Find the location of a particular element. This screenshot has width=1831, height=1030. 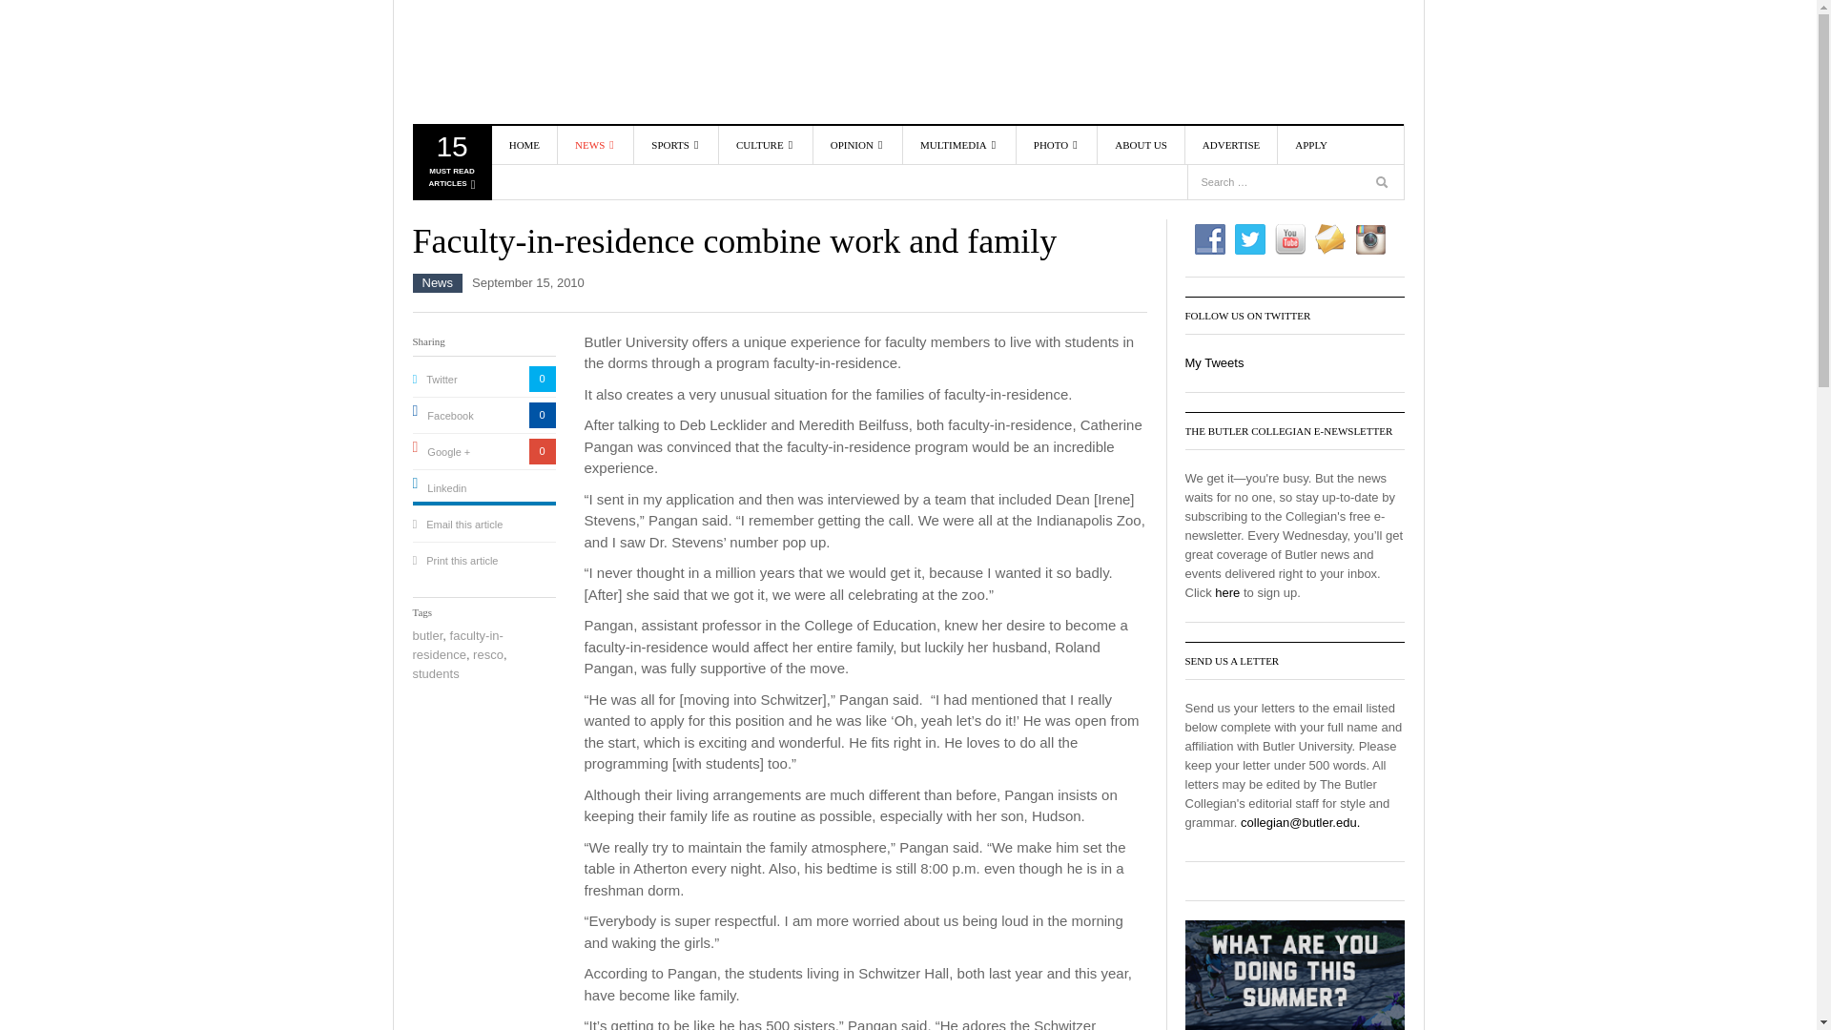

The Butler Collegian is located at coordinates (450, 166).